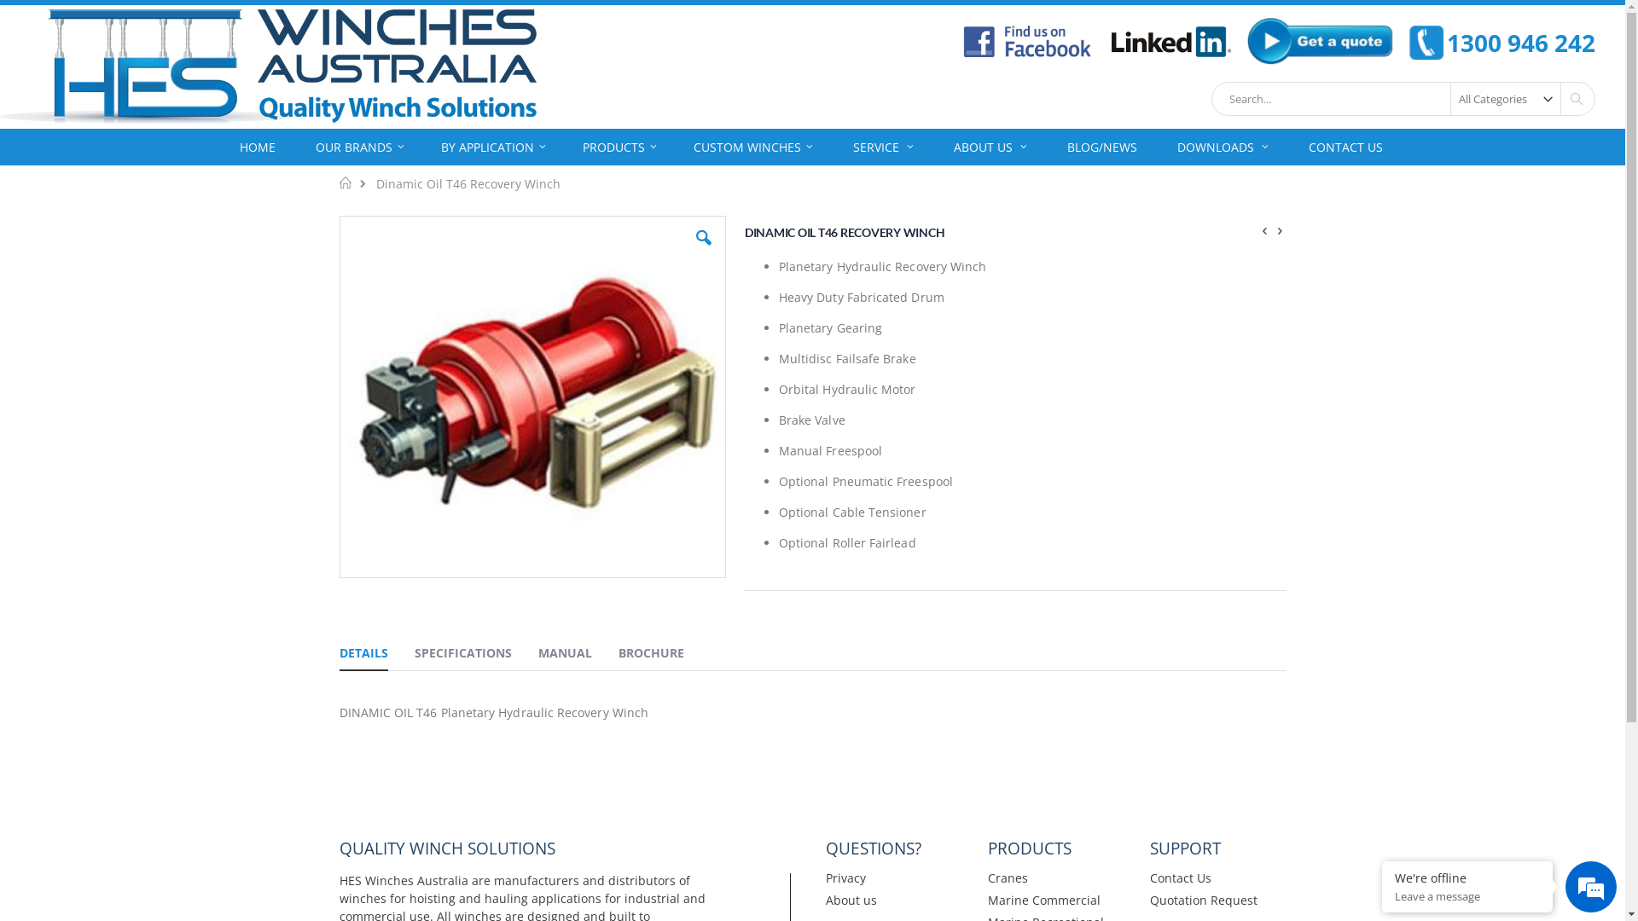 The image size is (1638, 921). I want to click on Next Product, so click(1281, 229).